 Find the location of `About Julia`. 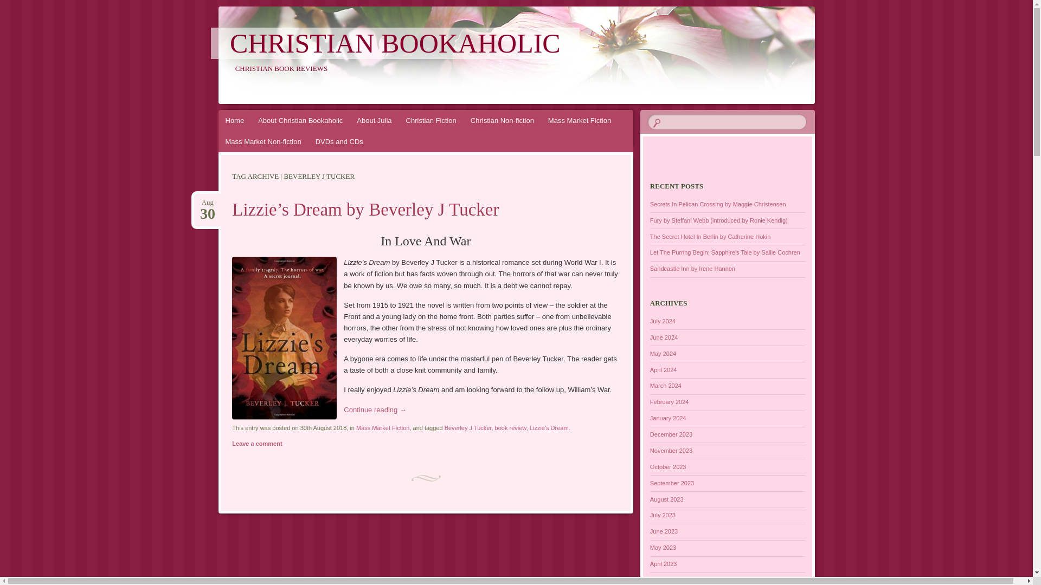

About Julia is located at coordinates (207, 203).